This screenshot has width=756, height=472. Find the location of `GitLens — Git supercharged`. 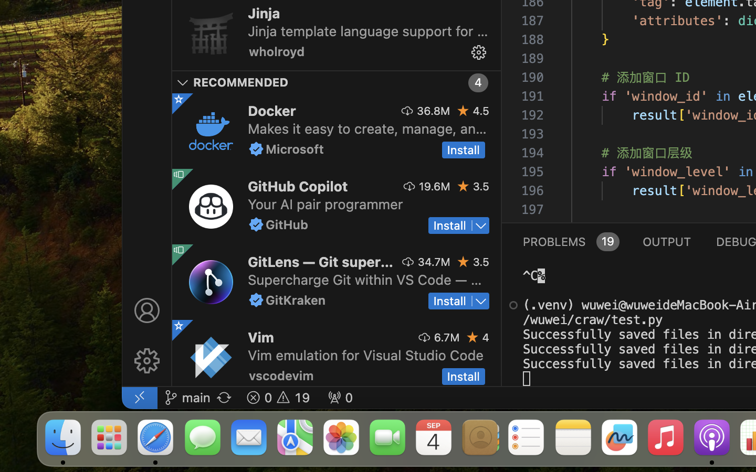

GitLens — Git supercharged is located at coordinates (321, 262).